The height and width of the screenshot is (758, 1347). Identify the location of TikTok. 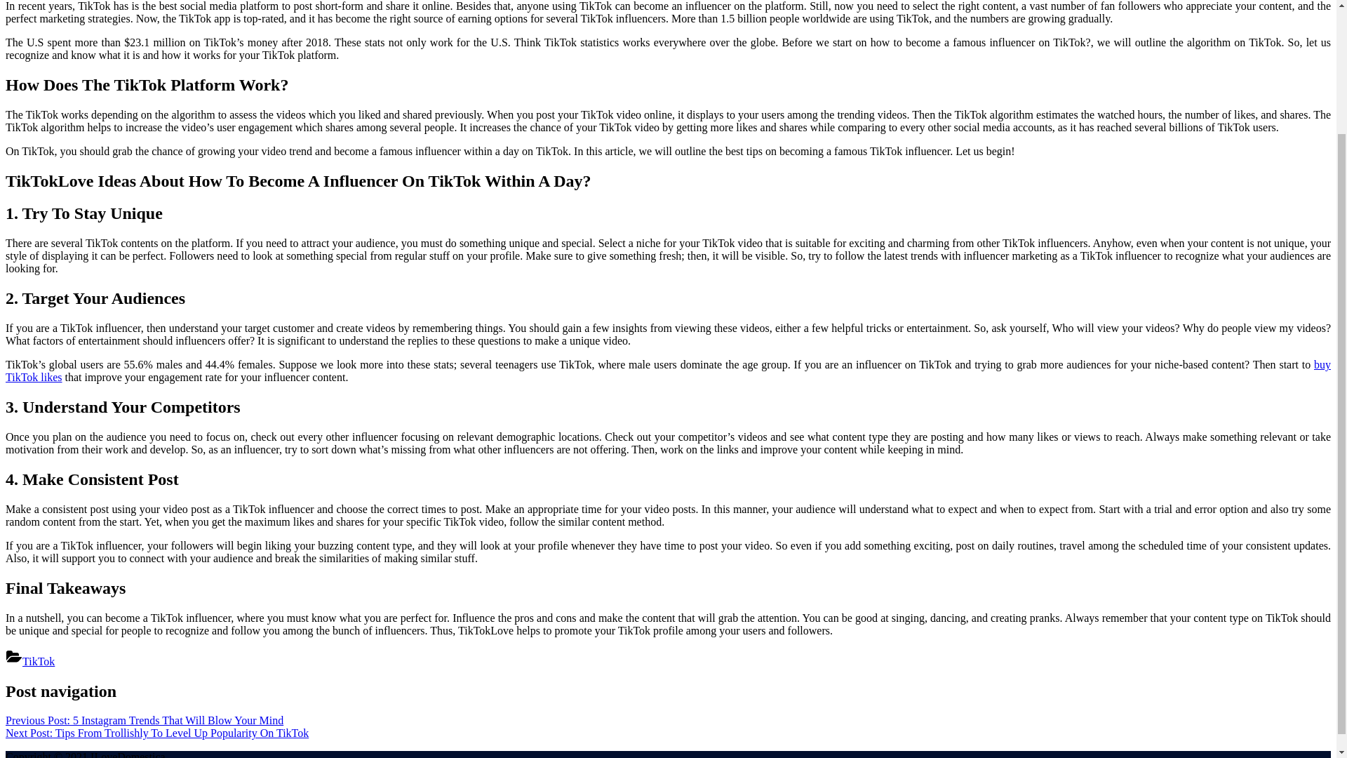
(39, 661).